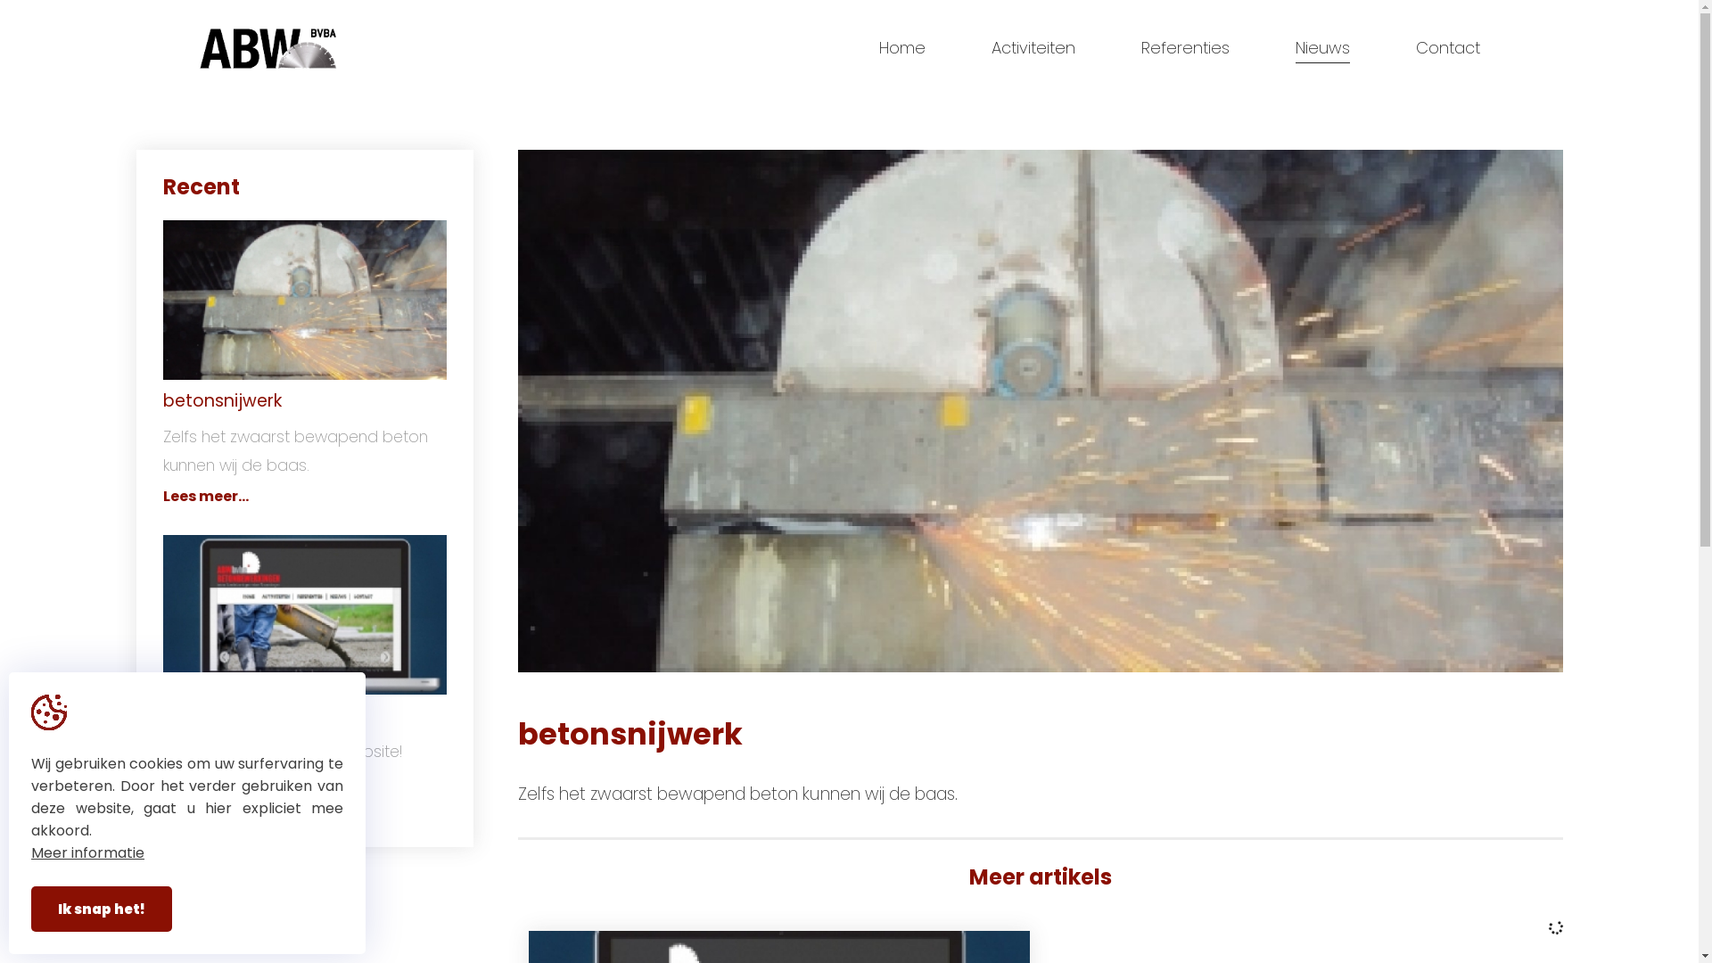  I want to click on Activiteiten, so click(1033, 48).